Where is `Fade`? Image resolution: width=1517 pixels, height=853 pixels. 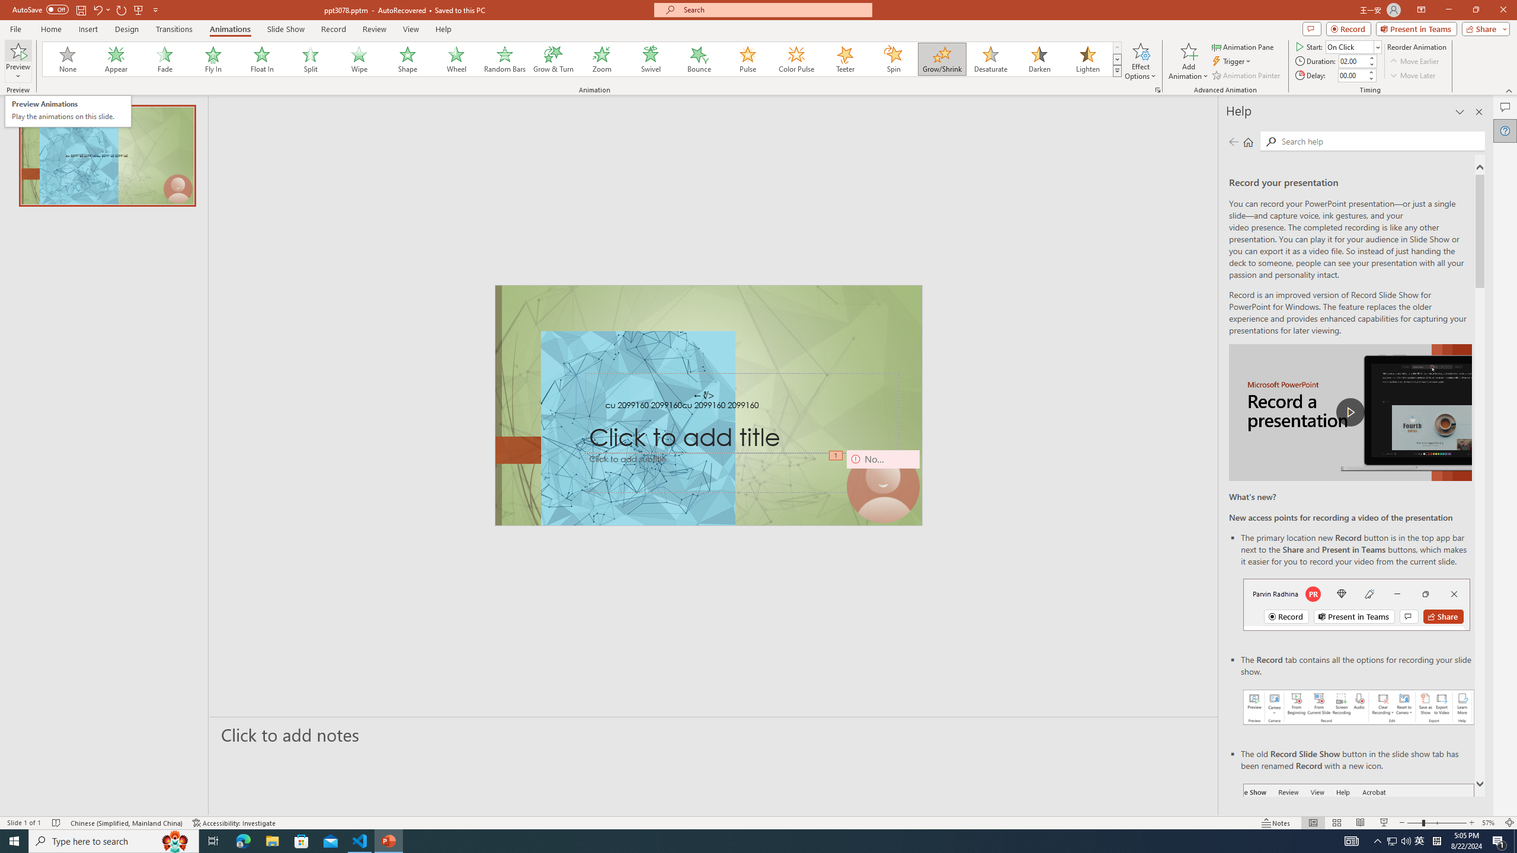
Fade is located at coordinates (165, 59).